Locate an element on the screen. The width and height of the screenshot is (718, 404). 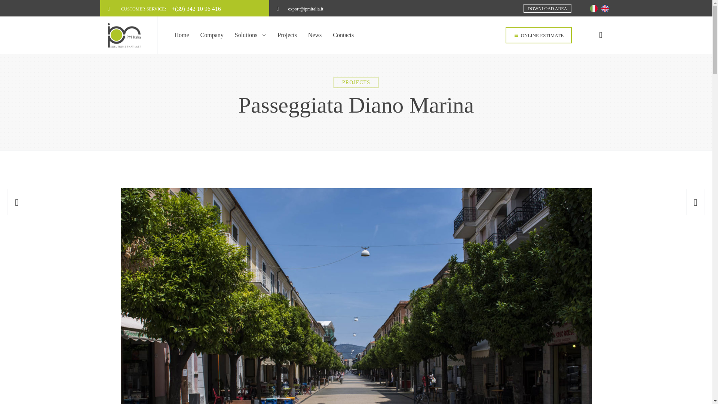
ONLINE ESTIMATE is located at coordinates (538, 35).